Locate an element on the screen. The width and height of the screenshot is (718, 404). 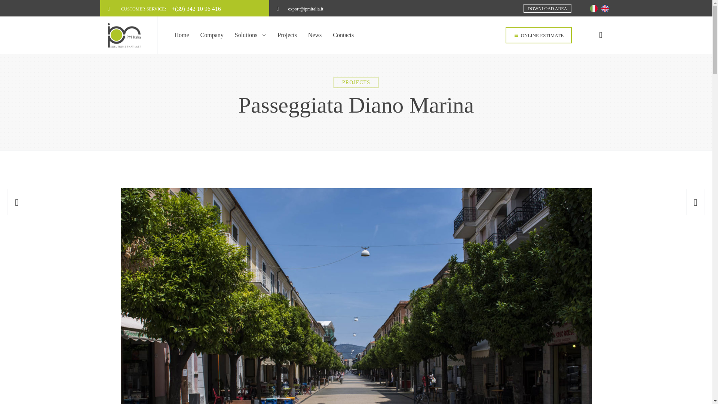
ONLINE ESTIMATE is located at coordinates (538, 35).